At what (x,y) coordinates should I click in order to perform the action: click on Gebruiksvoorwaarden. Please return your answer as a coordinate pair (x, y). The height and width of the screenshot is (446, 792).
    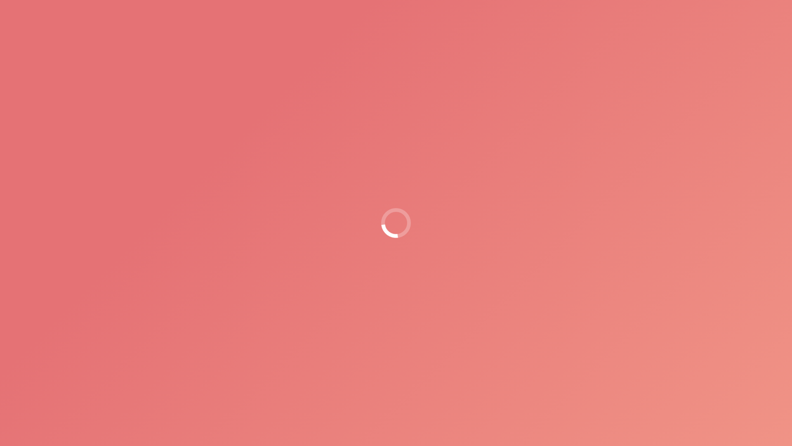
    Looking at the image, I should click on (573, 303).